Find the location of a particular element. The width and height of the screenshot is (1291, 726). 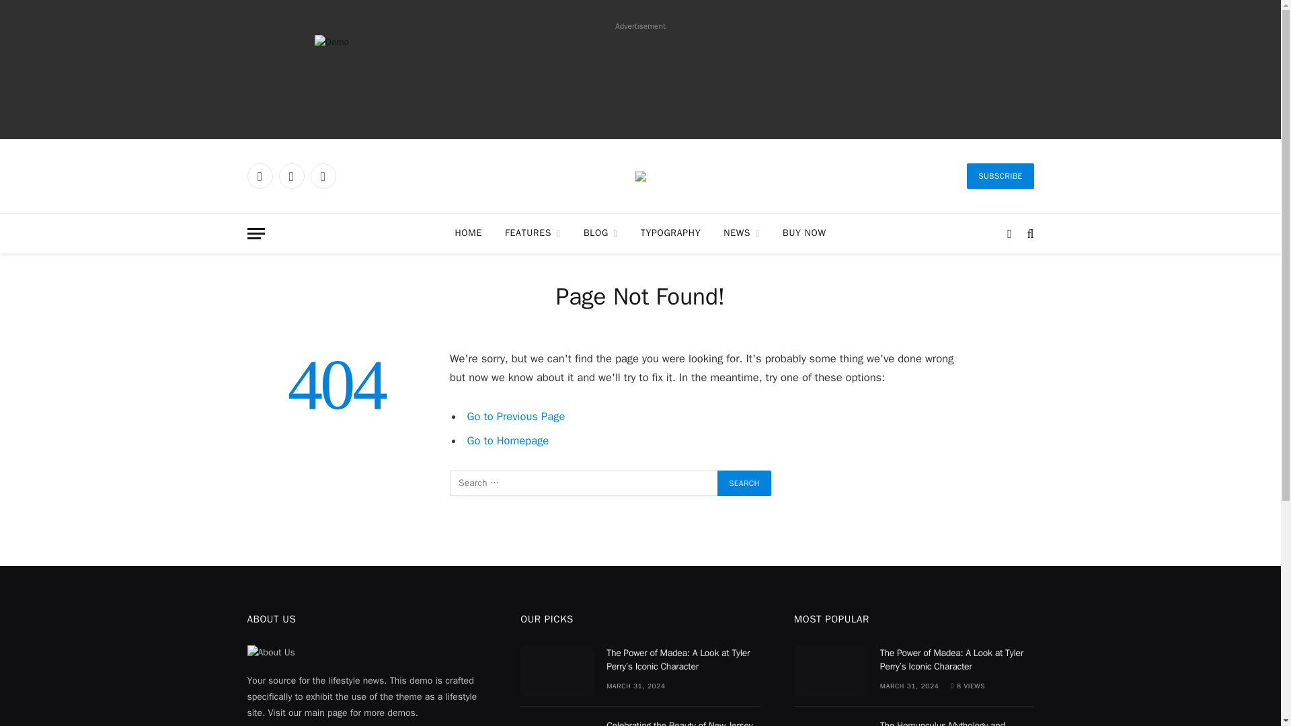

Facebook is located at coordinates (260, 176).